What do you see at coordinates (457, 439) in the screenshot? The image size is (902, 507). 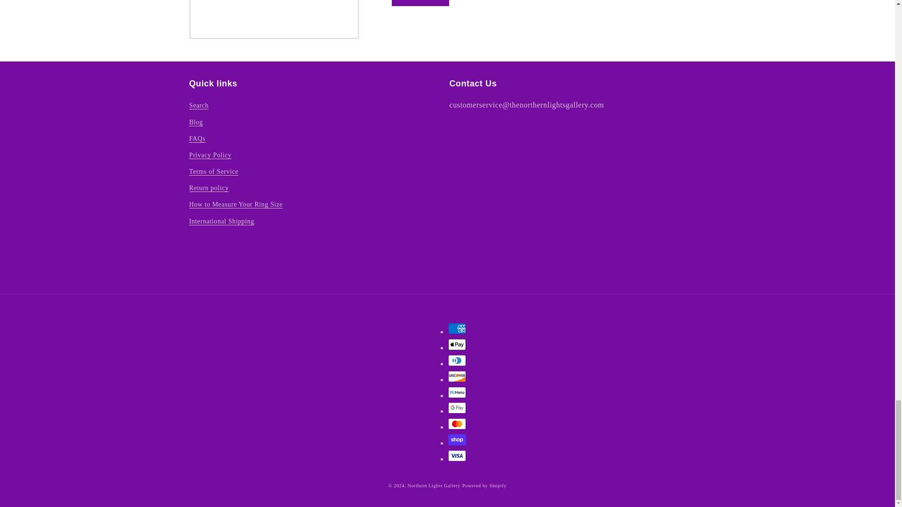 I see `Shop Pay` at bounding box center [457, 439].